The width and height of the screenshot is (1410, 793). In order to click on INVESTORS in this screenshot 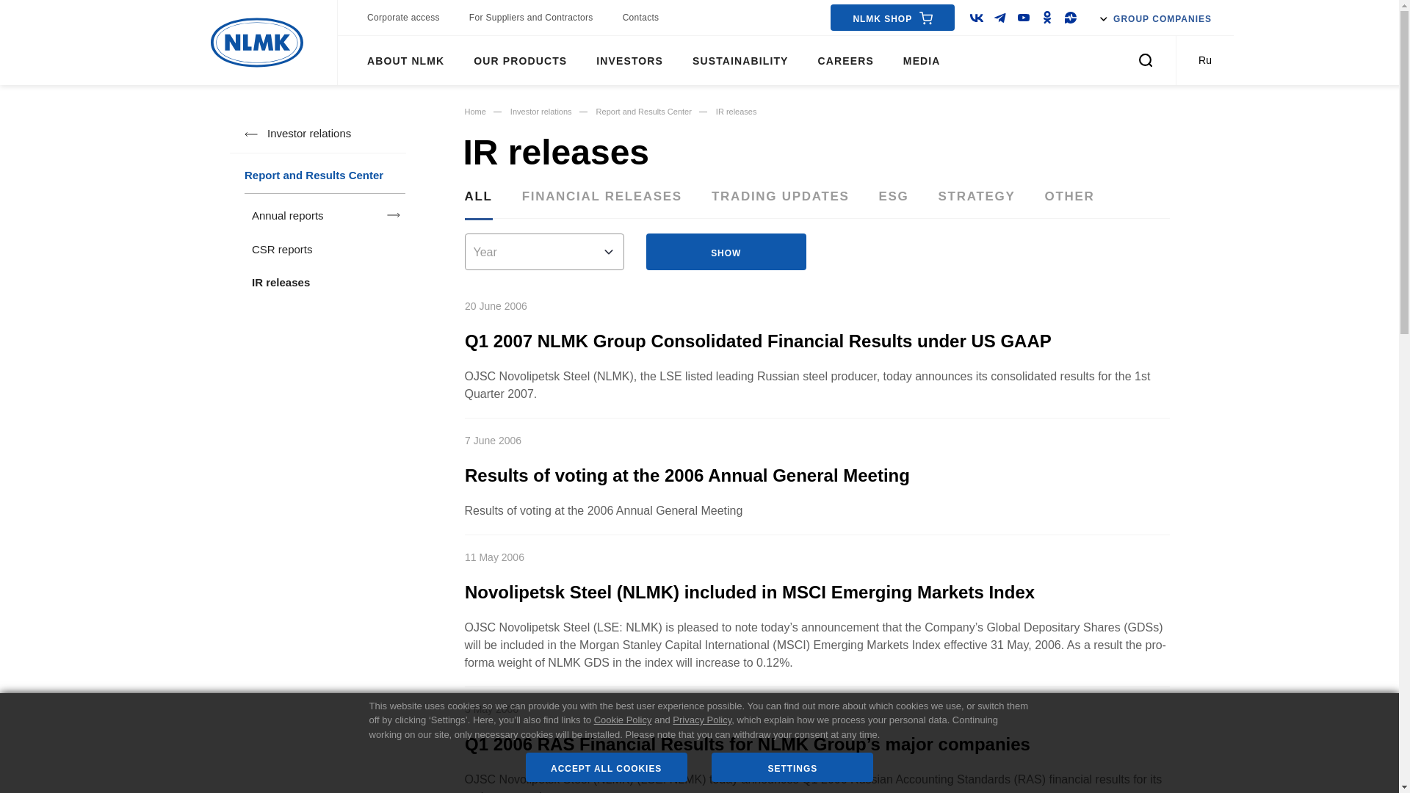, I will do `click(630, 60)`.